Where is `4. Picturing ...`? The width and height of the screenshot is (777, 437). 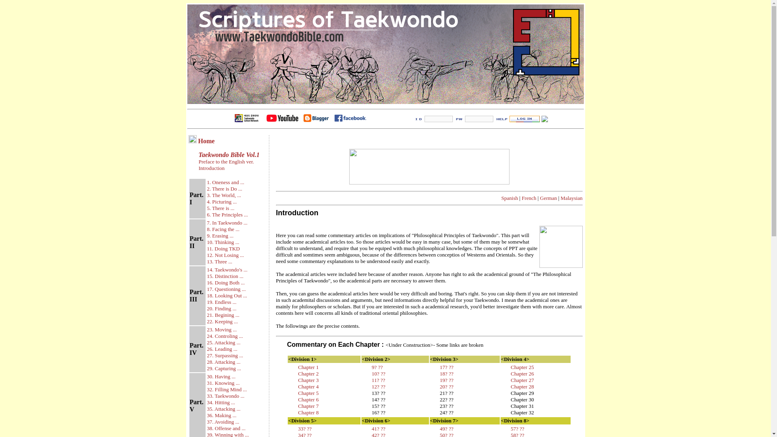 4. Picturing ... is located at coordinates (222, 201).